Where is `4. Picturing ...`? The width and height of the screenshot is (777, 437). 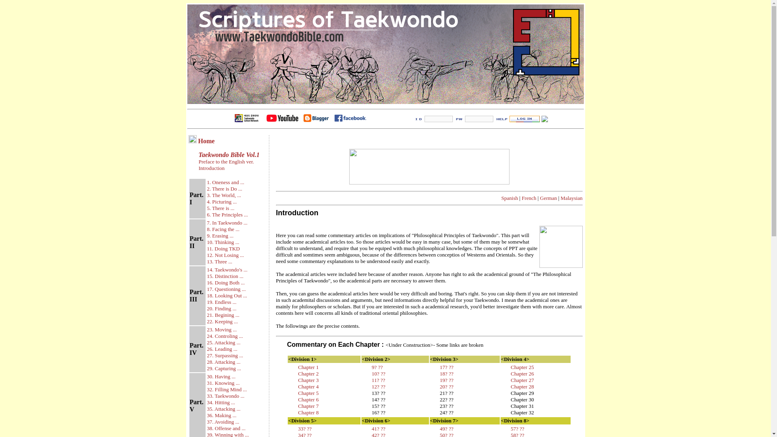 4. Picturing ... is located at coordinates (222, 201).